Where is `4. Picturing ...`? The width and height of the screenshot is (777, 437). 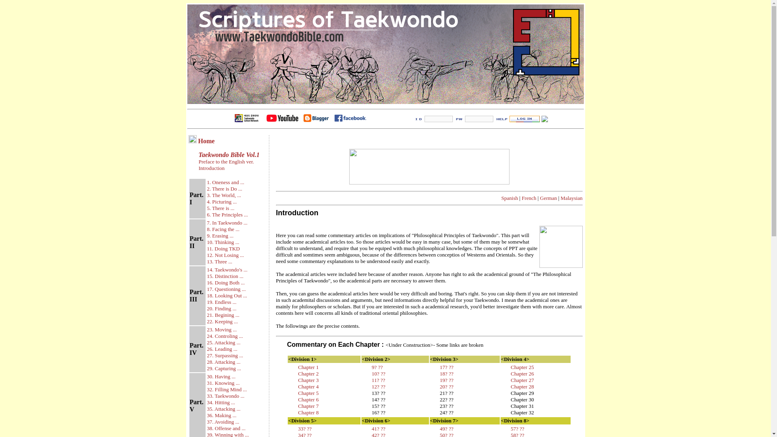 4. Picturing ... is located at coordinates (222, 201).